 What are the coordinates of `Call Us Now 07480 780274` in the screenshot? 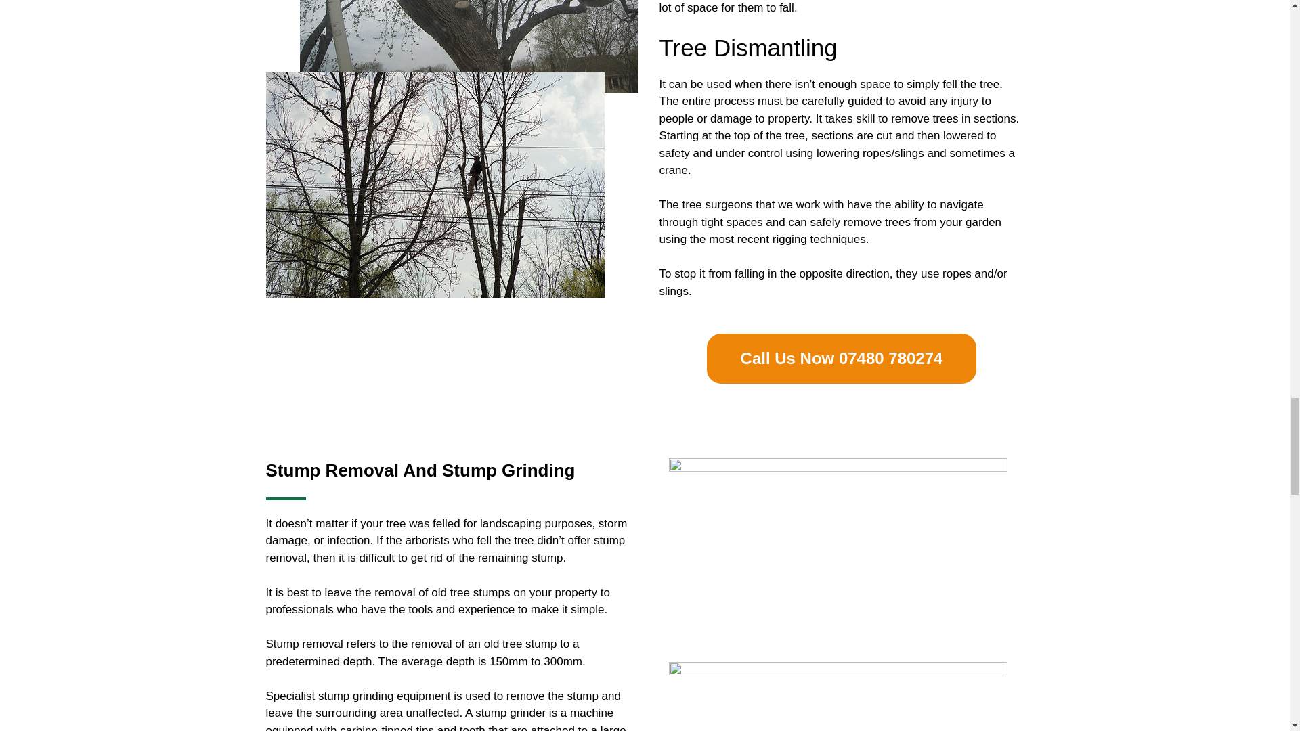 It's located at (842, 359).